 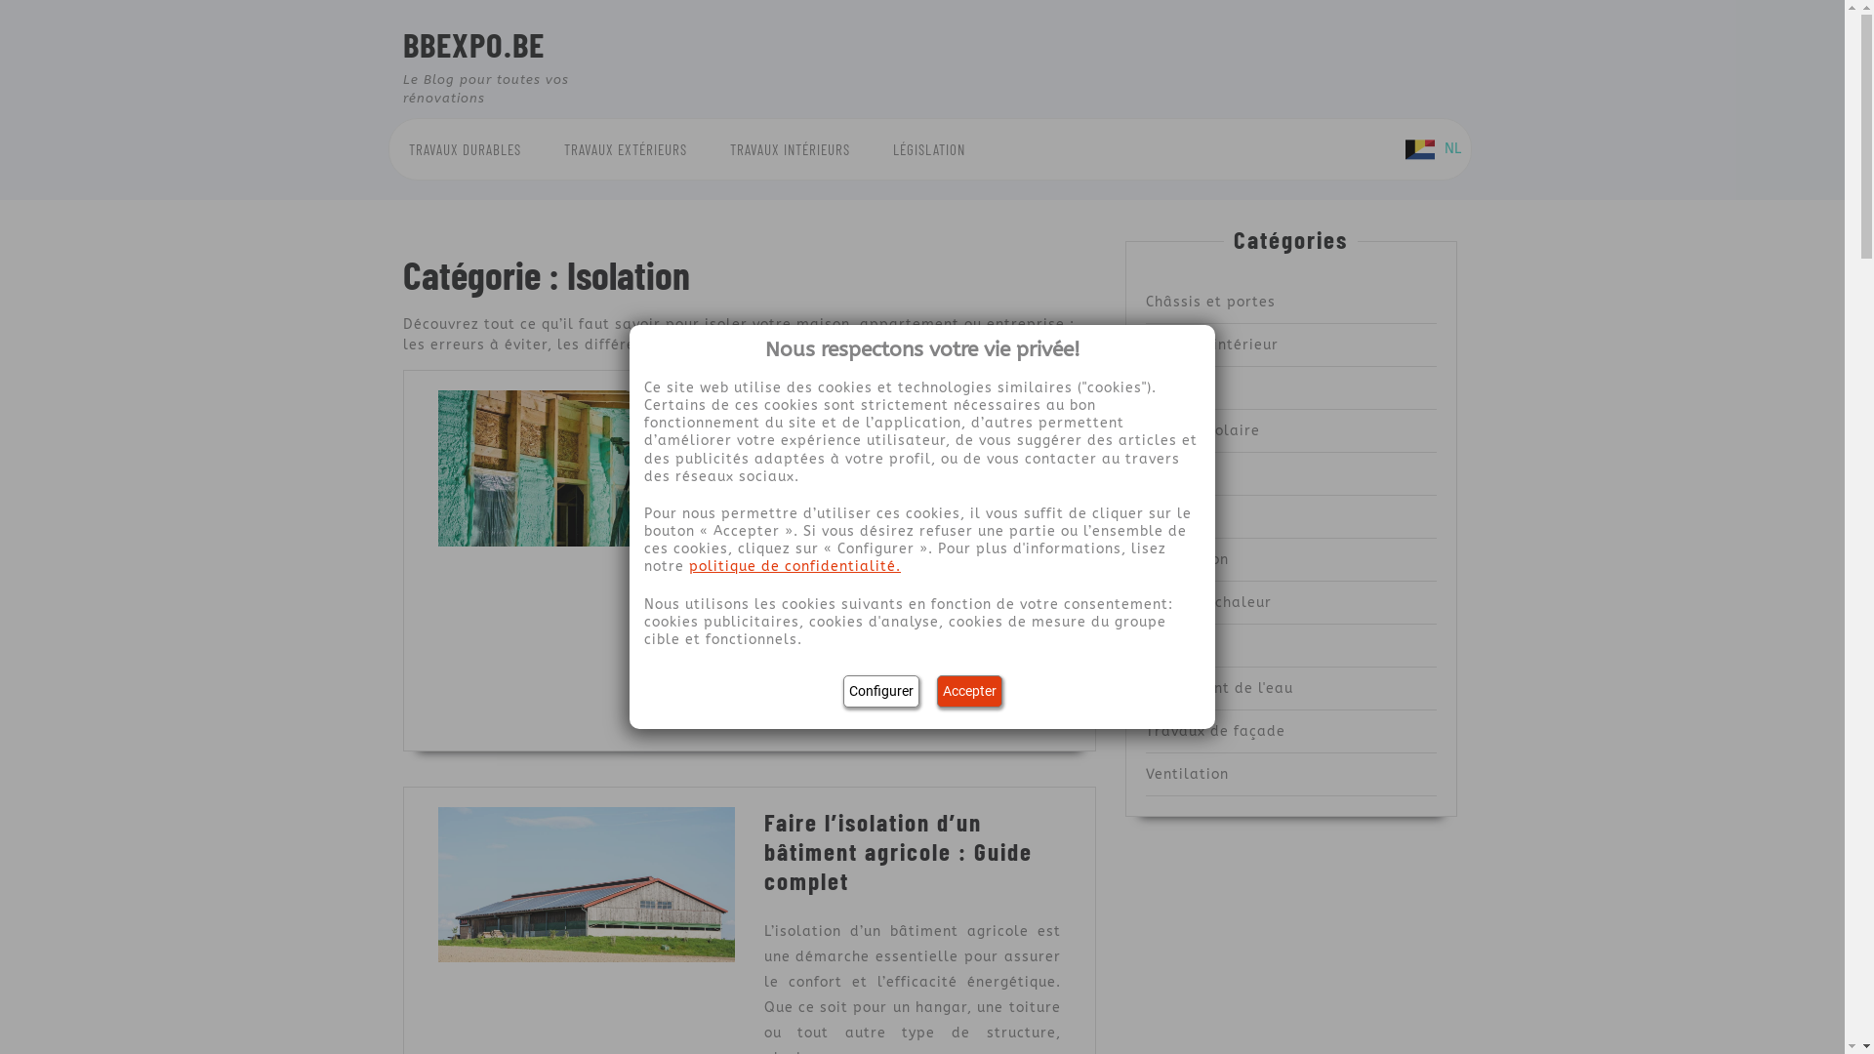 I want to click on Ventilation, so click(x=1187, y=775).